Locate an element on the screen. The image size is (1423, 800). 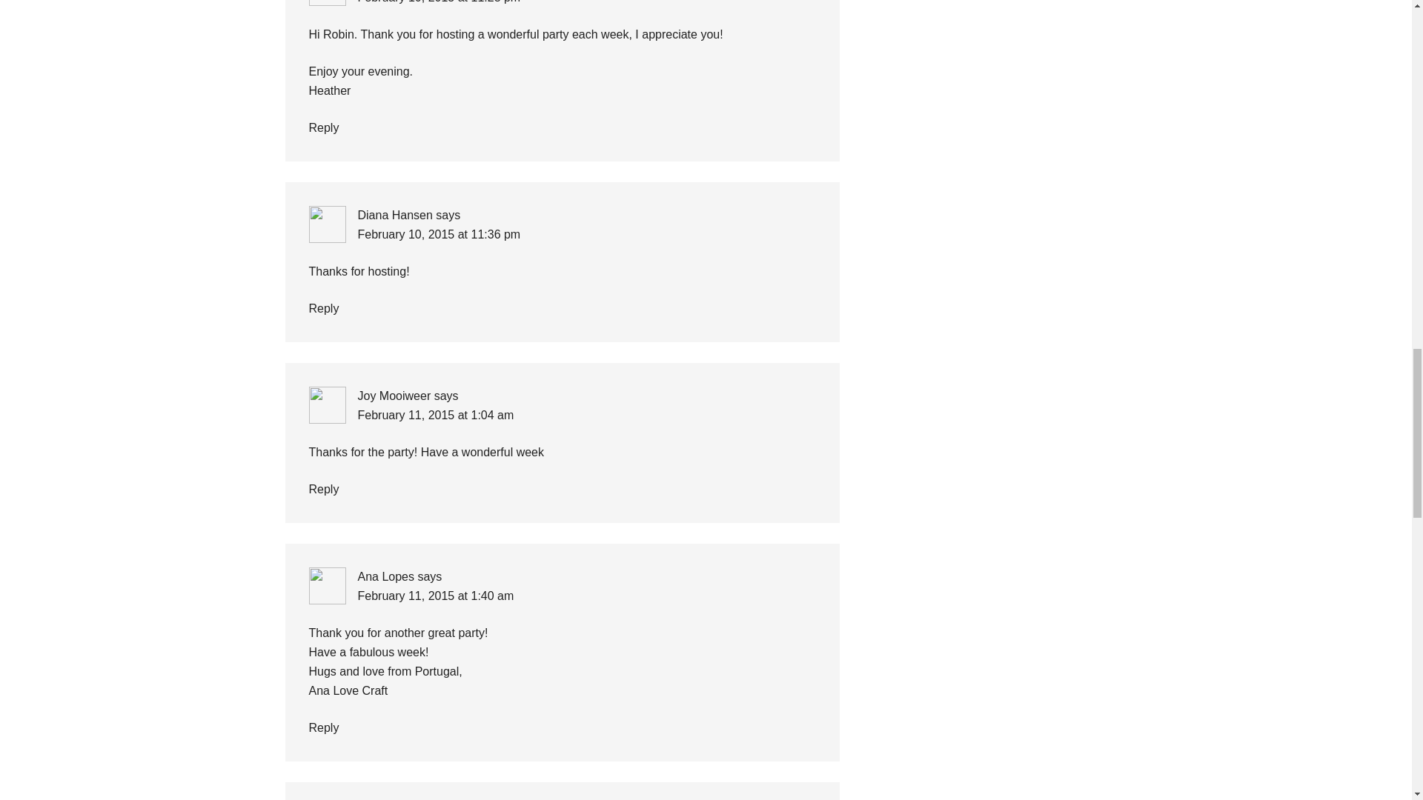
Reply is located at coordinates (323, 489).